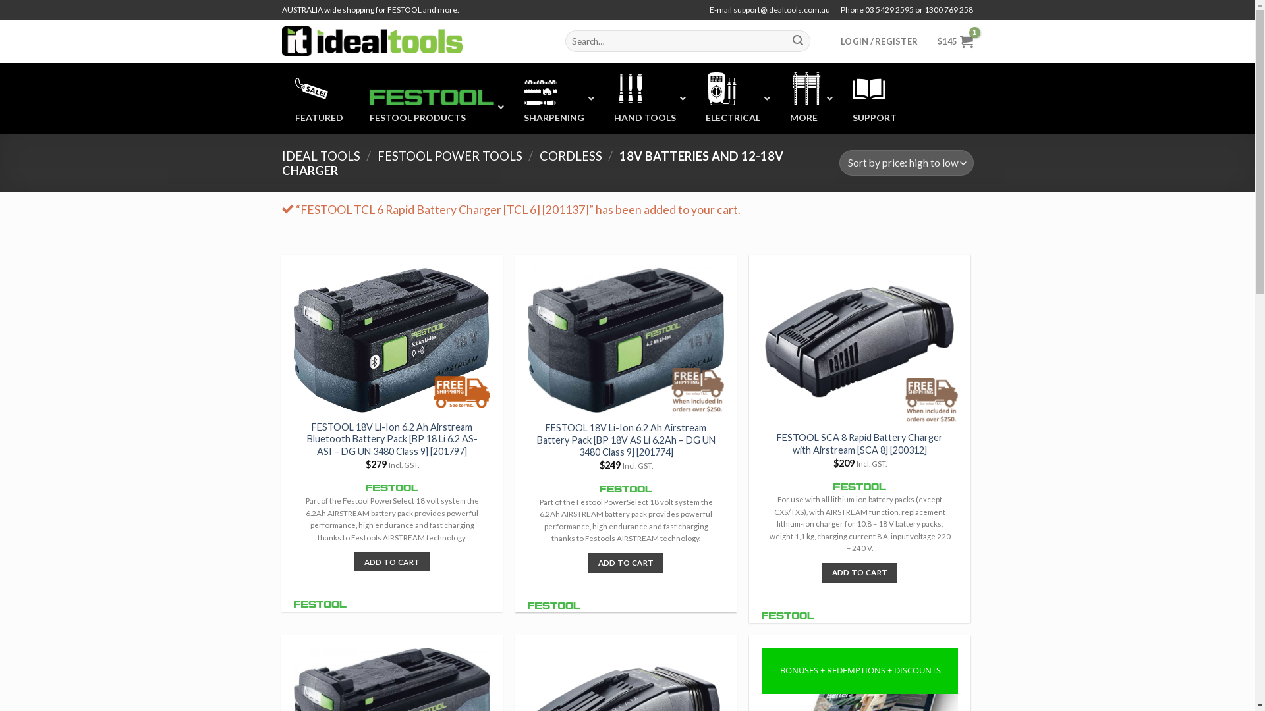 This screenshot has width=1265, height=711. Describe the element at coordinates (626, 563) in the screenshot. I see `ADD TO CART` at that location.